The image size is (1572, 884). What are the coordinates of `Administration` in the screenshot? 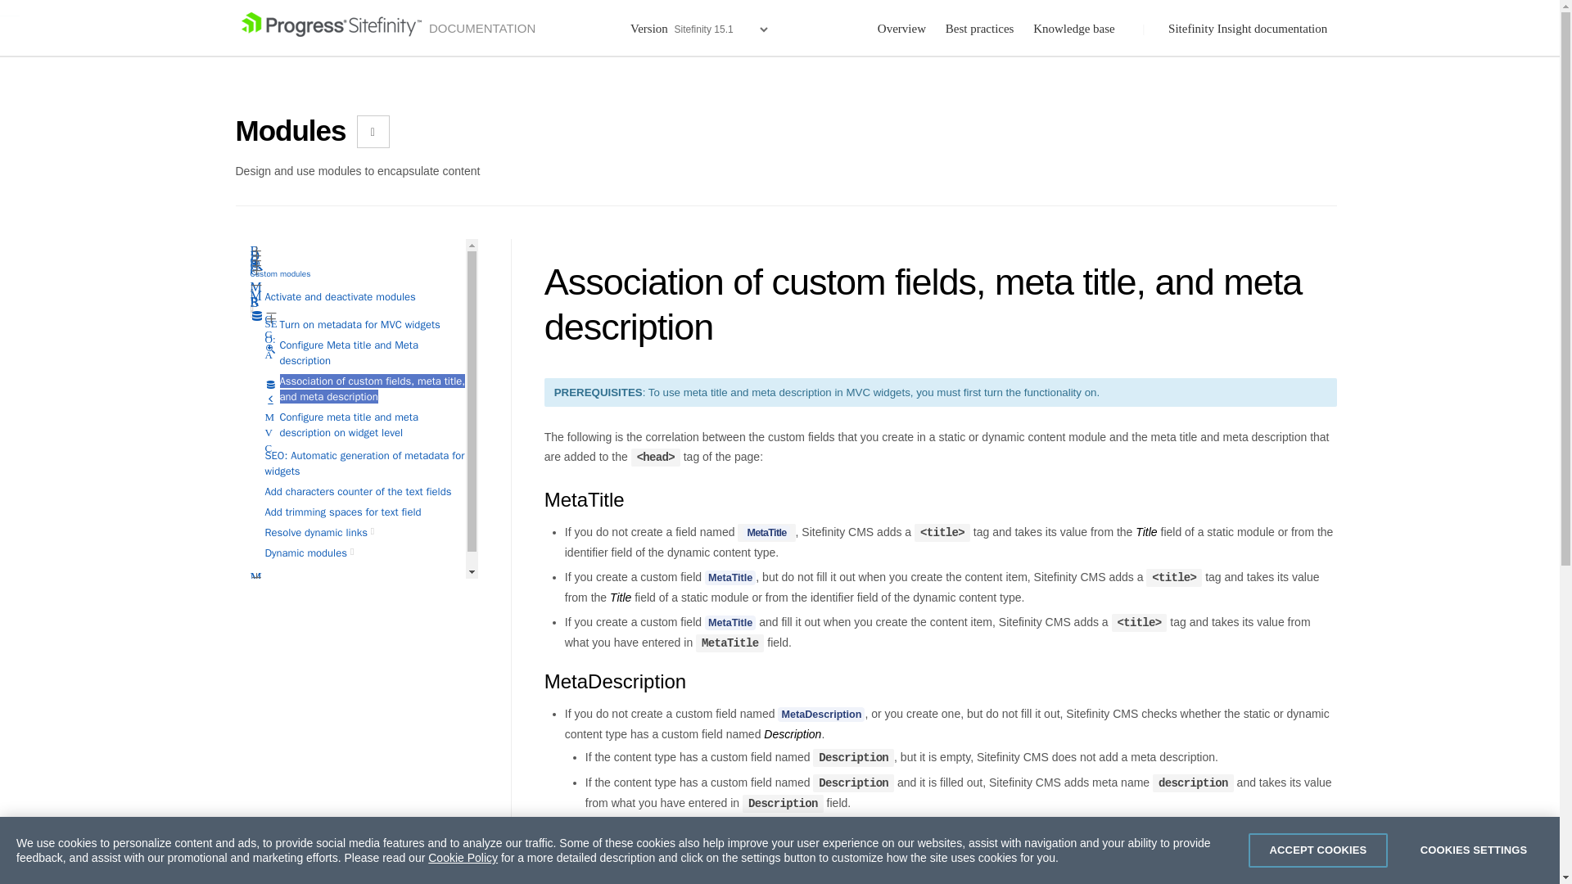 It's located at (255, 308).